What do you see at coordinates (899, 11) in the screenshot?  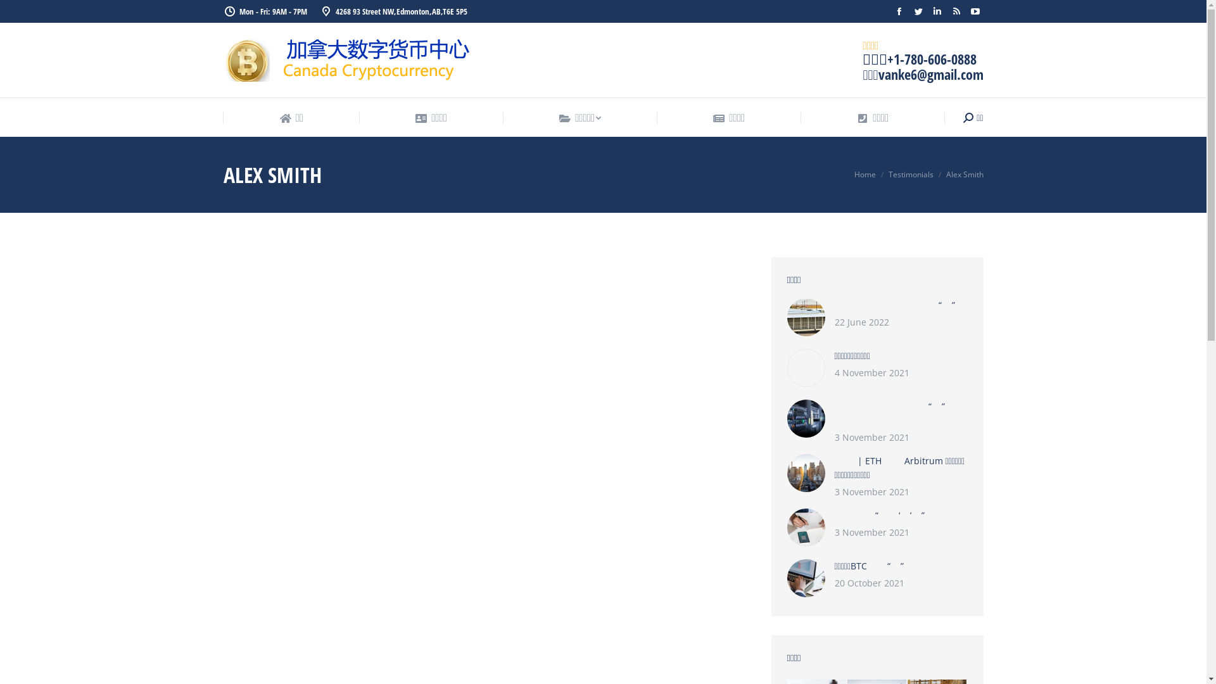 I see `Facebook page opens in new window` at bounding box center [899, 11].